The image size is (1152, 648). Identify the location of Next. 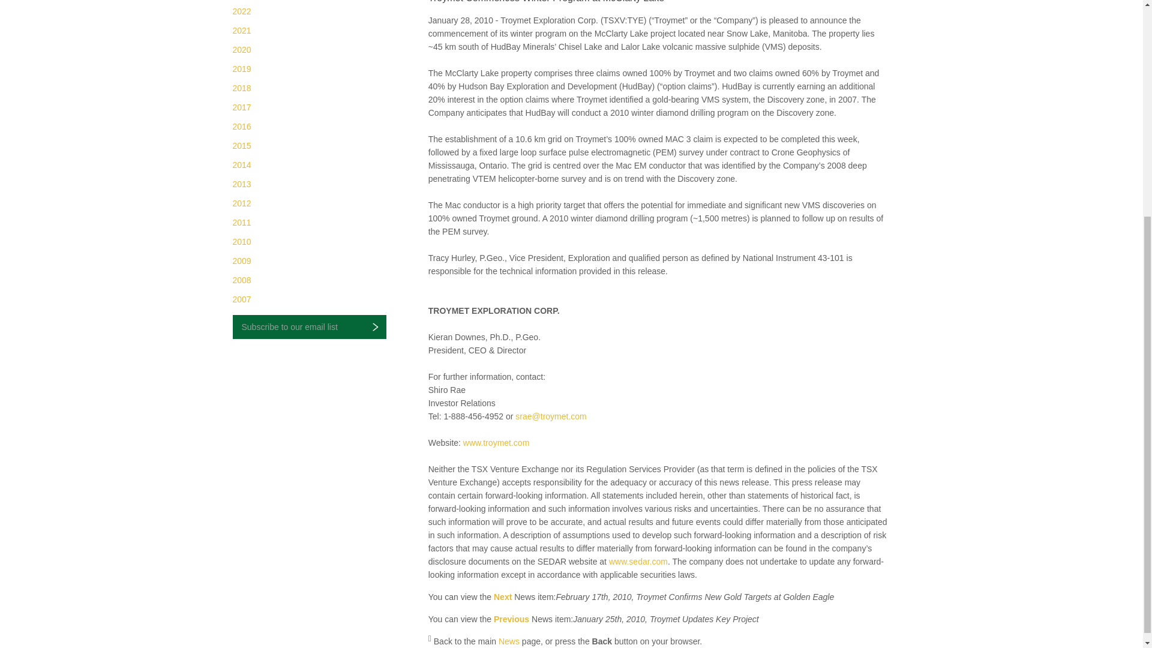
(503, 597).